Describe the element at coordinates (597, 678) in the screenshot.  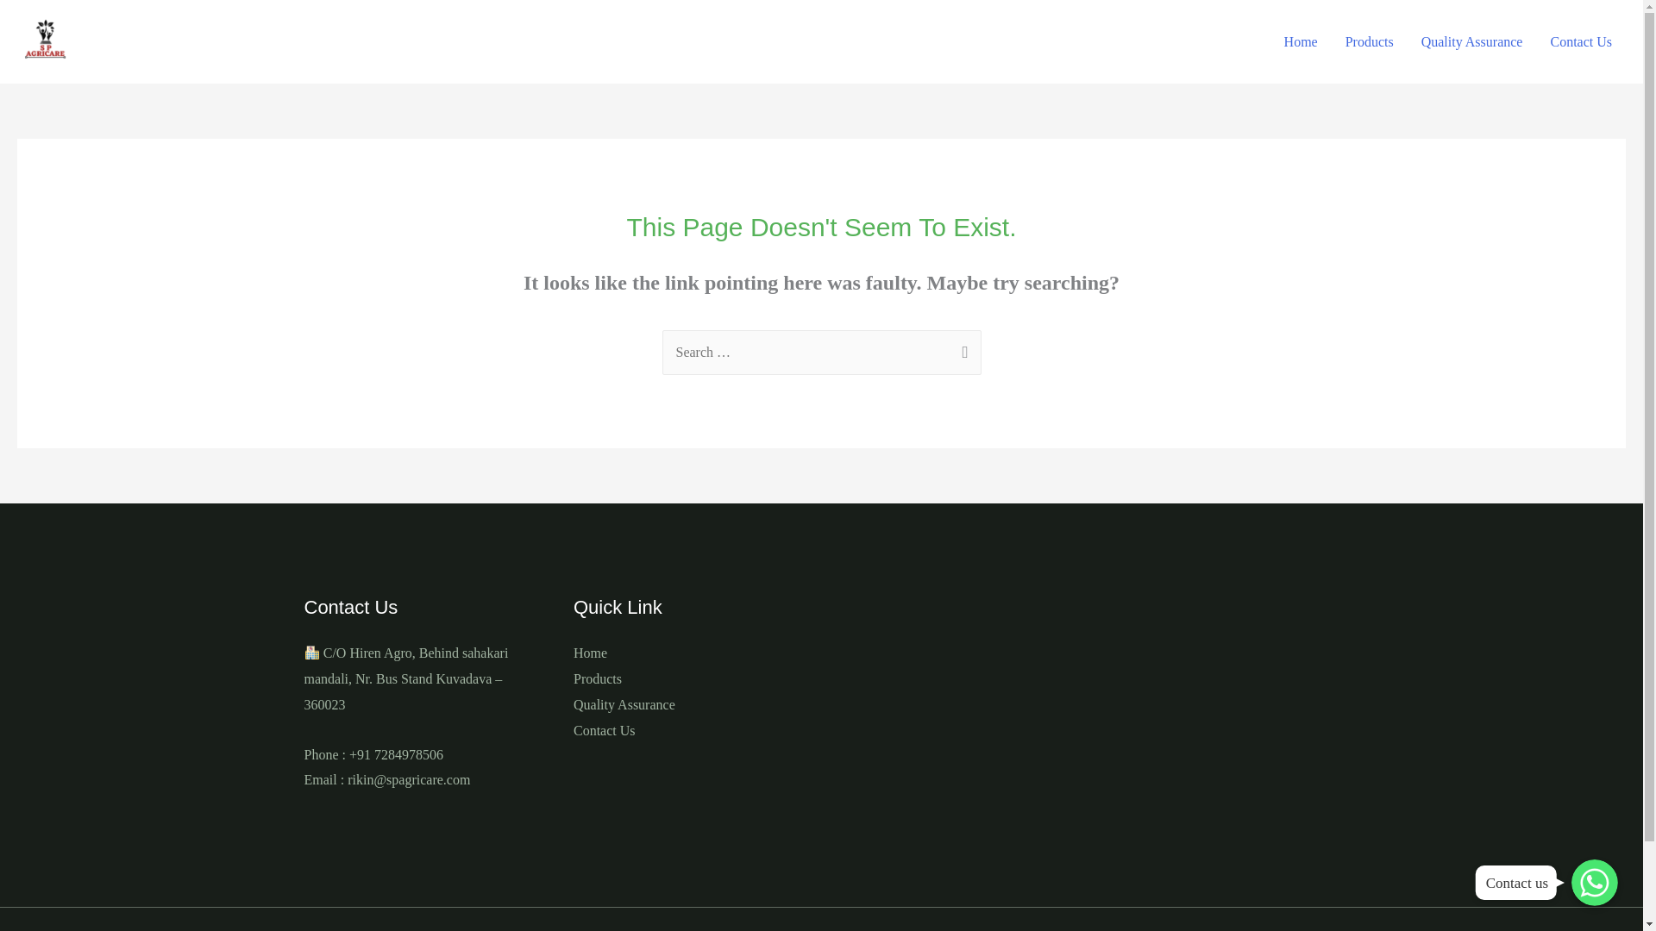
I see `Products` at that location.